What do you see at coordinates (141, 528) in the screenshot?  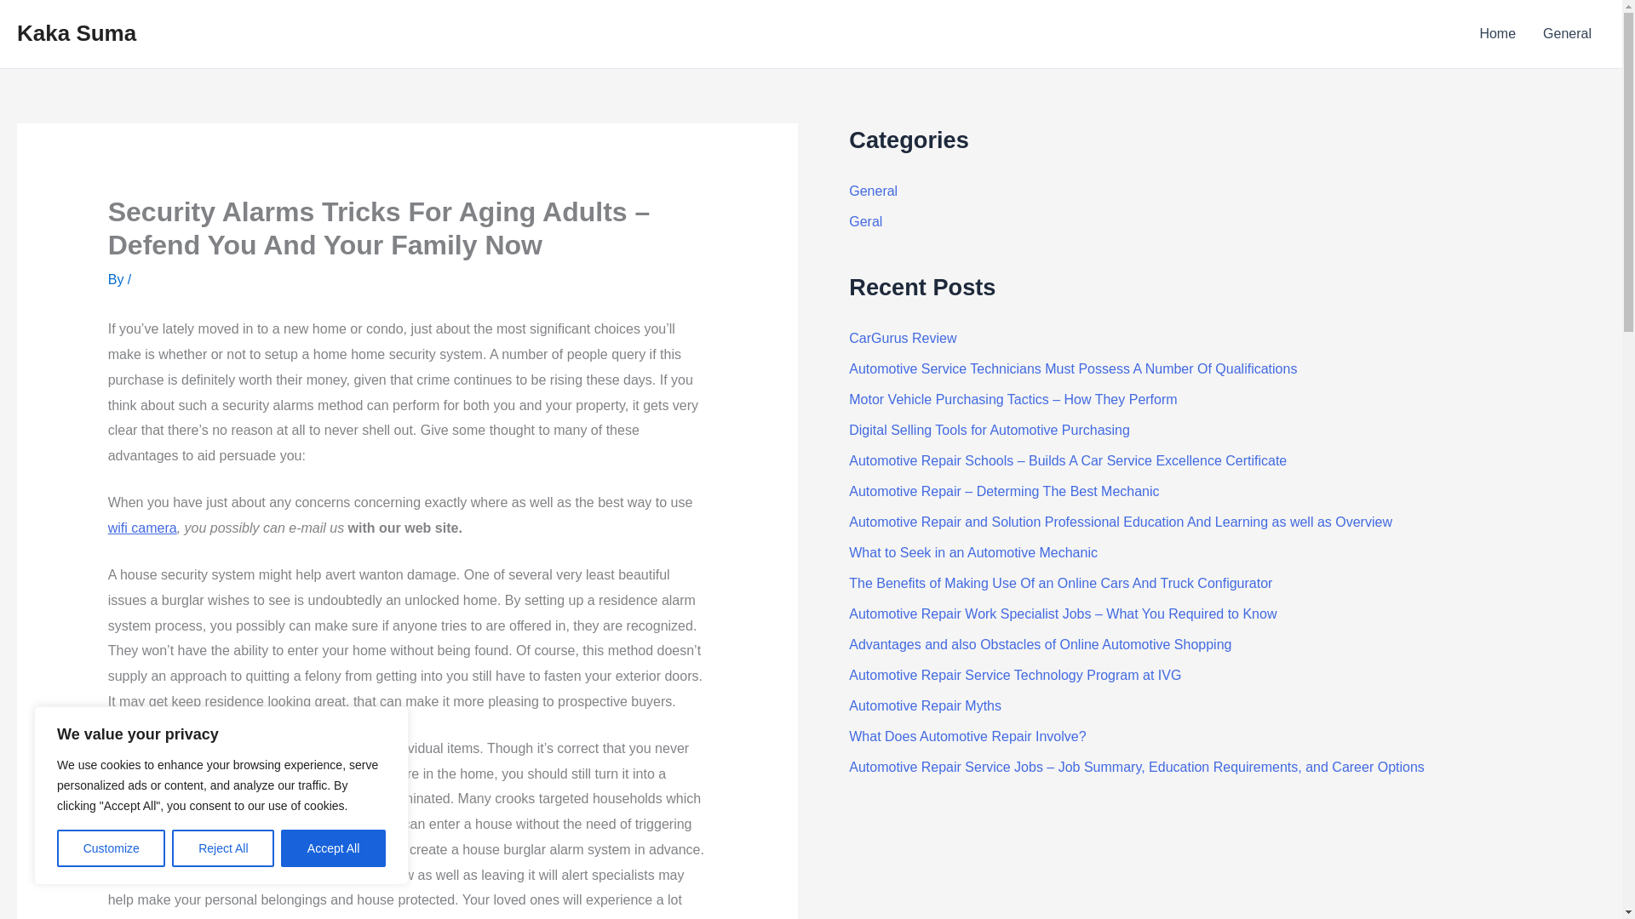 I see `wifi camera` at bounding box center [141, 528].